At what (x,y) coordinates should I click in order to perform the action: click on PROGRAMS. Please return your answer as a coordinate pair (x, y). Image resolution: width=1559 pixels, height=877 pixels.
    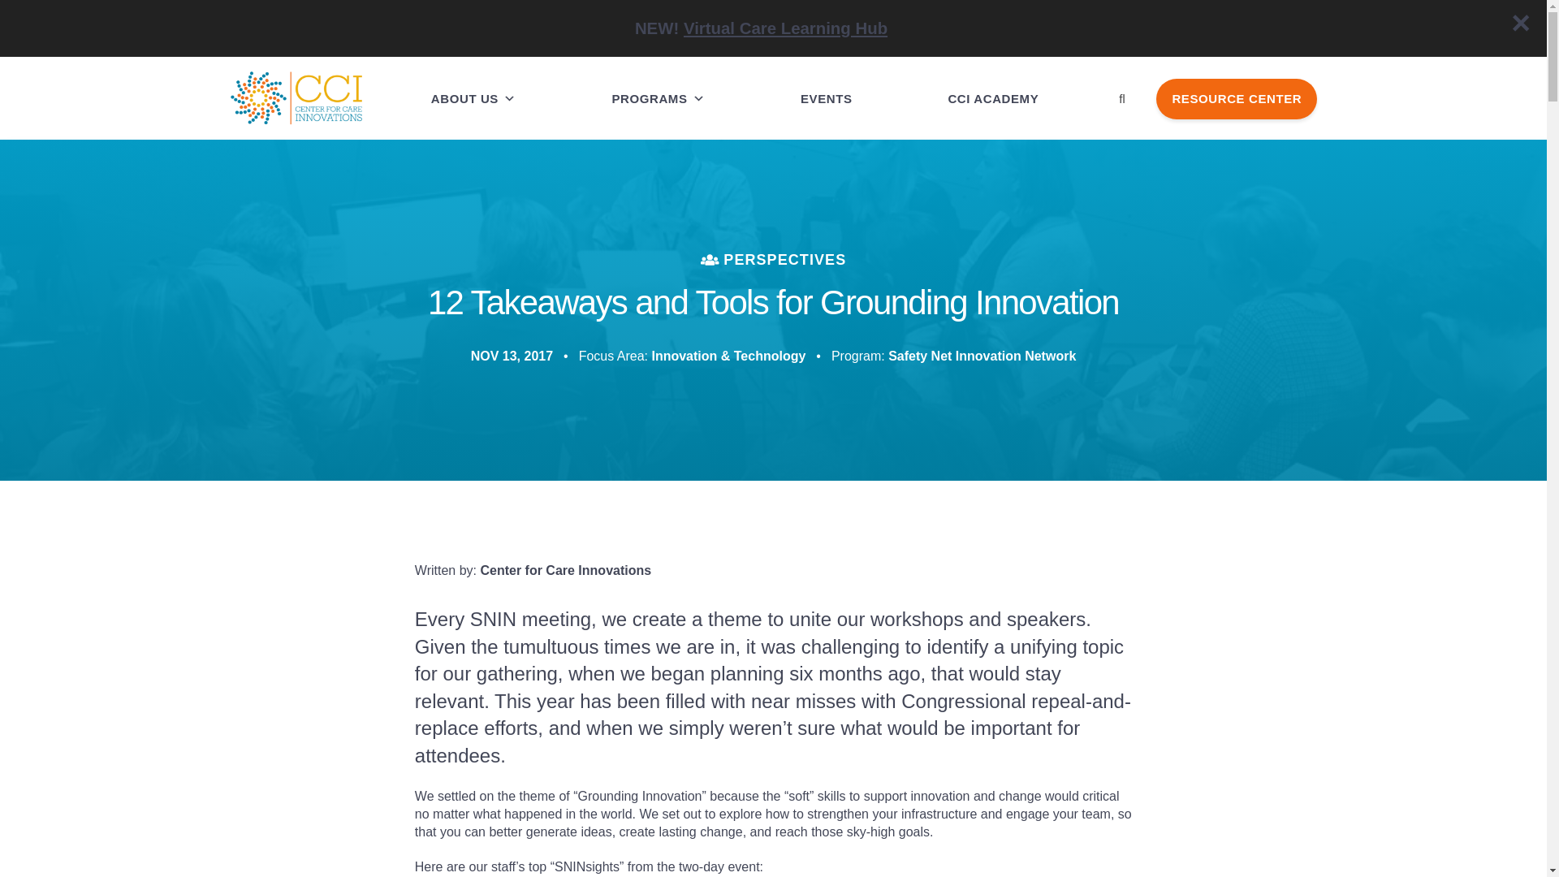
    Looking at the image, I should click on (658, 42).